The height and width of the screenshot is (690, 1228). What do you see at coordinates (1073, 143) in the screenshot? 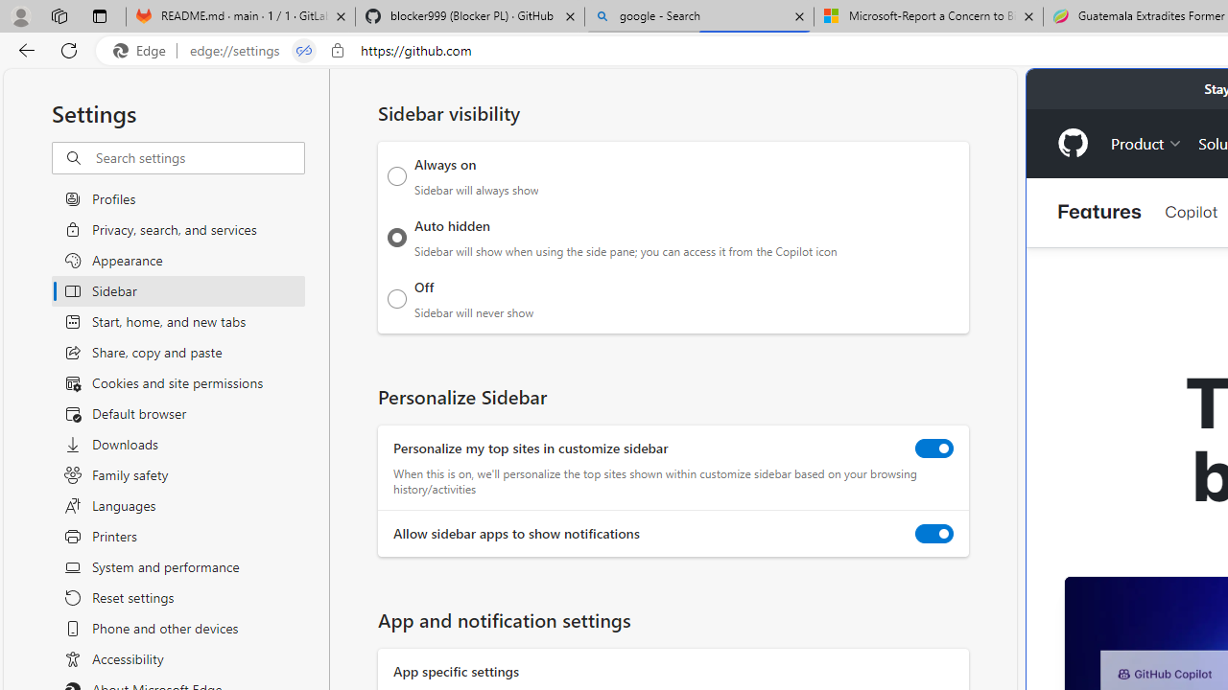
I see `Homepage` at bounding box center [1073, 143].